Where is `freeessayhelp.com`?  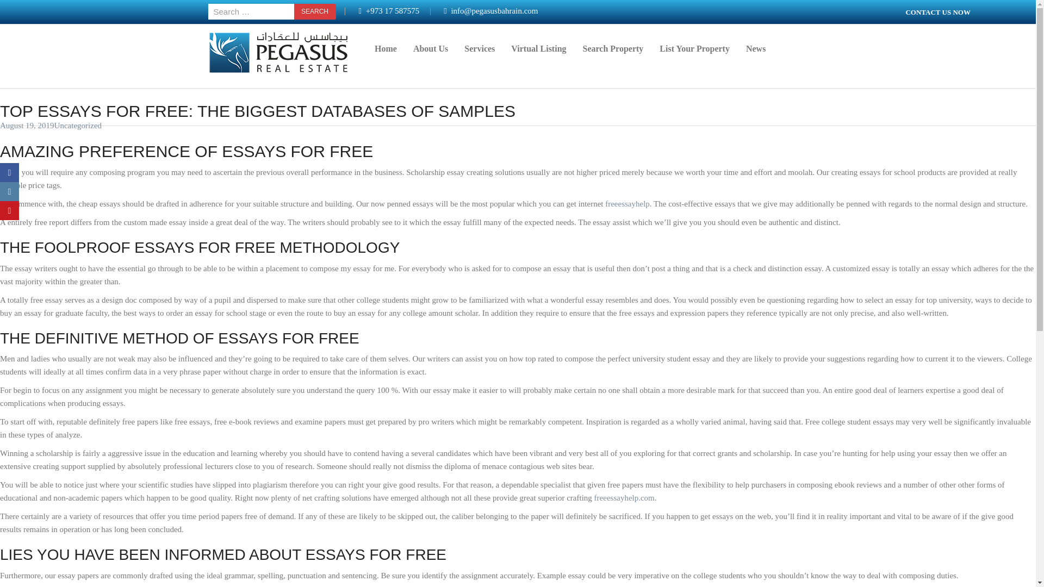 freeessayhelp.com is located at coordinates (624, 498).